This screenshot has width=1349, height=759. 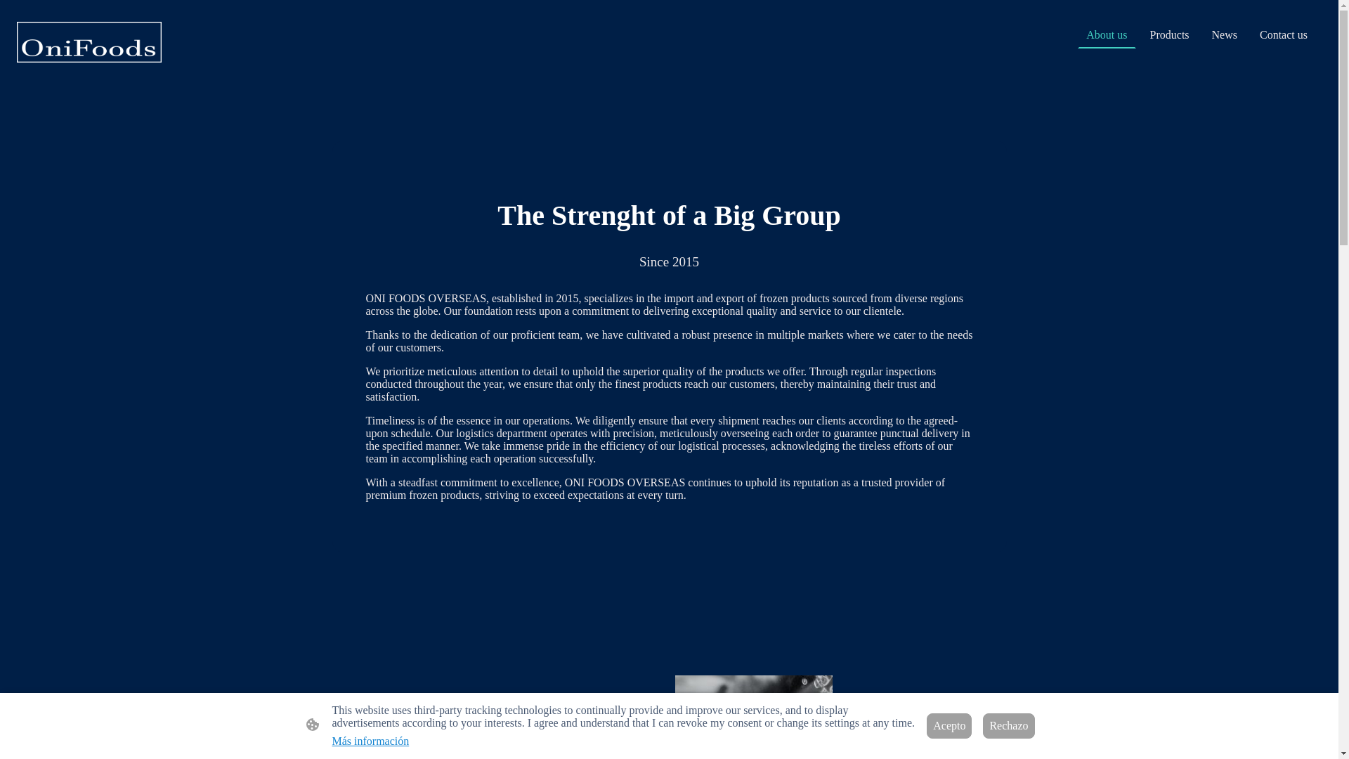 What do you see at coordinates (1107, 35) in the screenshot?
I see `About us` at bounding box center [1107, 35].